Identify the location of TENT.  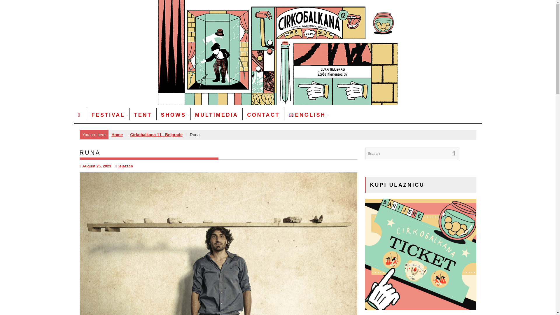
(143, 115).